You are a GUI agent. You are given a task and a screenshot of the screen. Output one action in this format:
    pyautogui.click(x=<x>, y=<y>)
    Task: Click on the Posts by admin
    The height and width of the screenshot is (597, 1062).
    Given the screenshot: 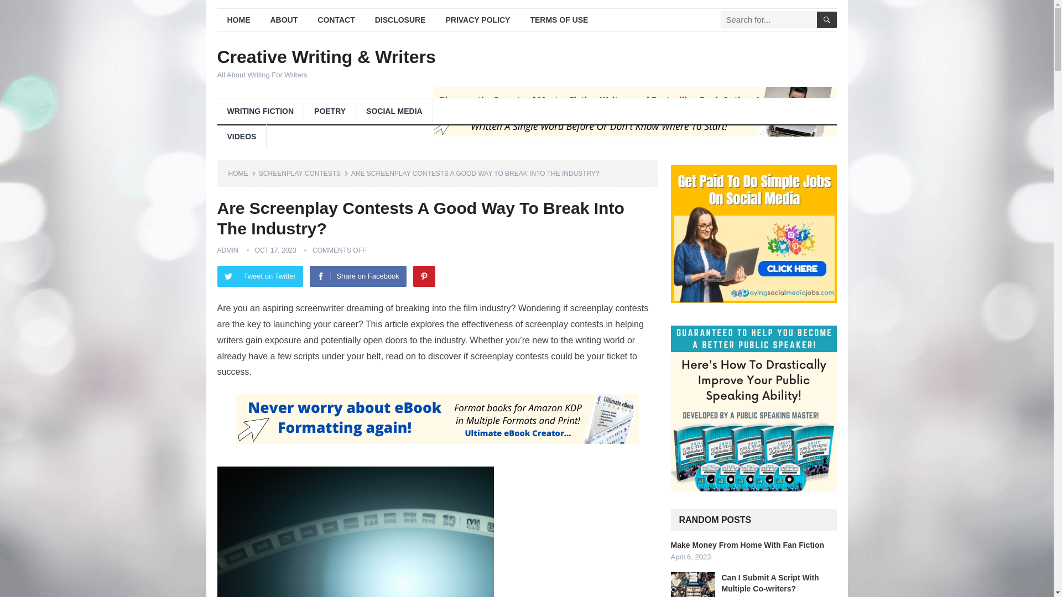 What is the action you would take?
    pyautogui.click(x=227, y=250)
    